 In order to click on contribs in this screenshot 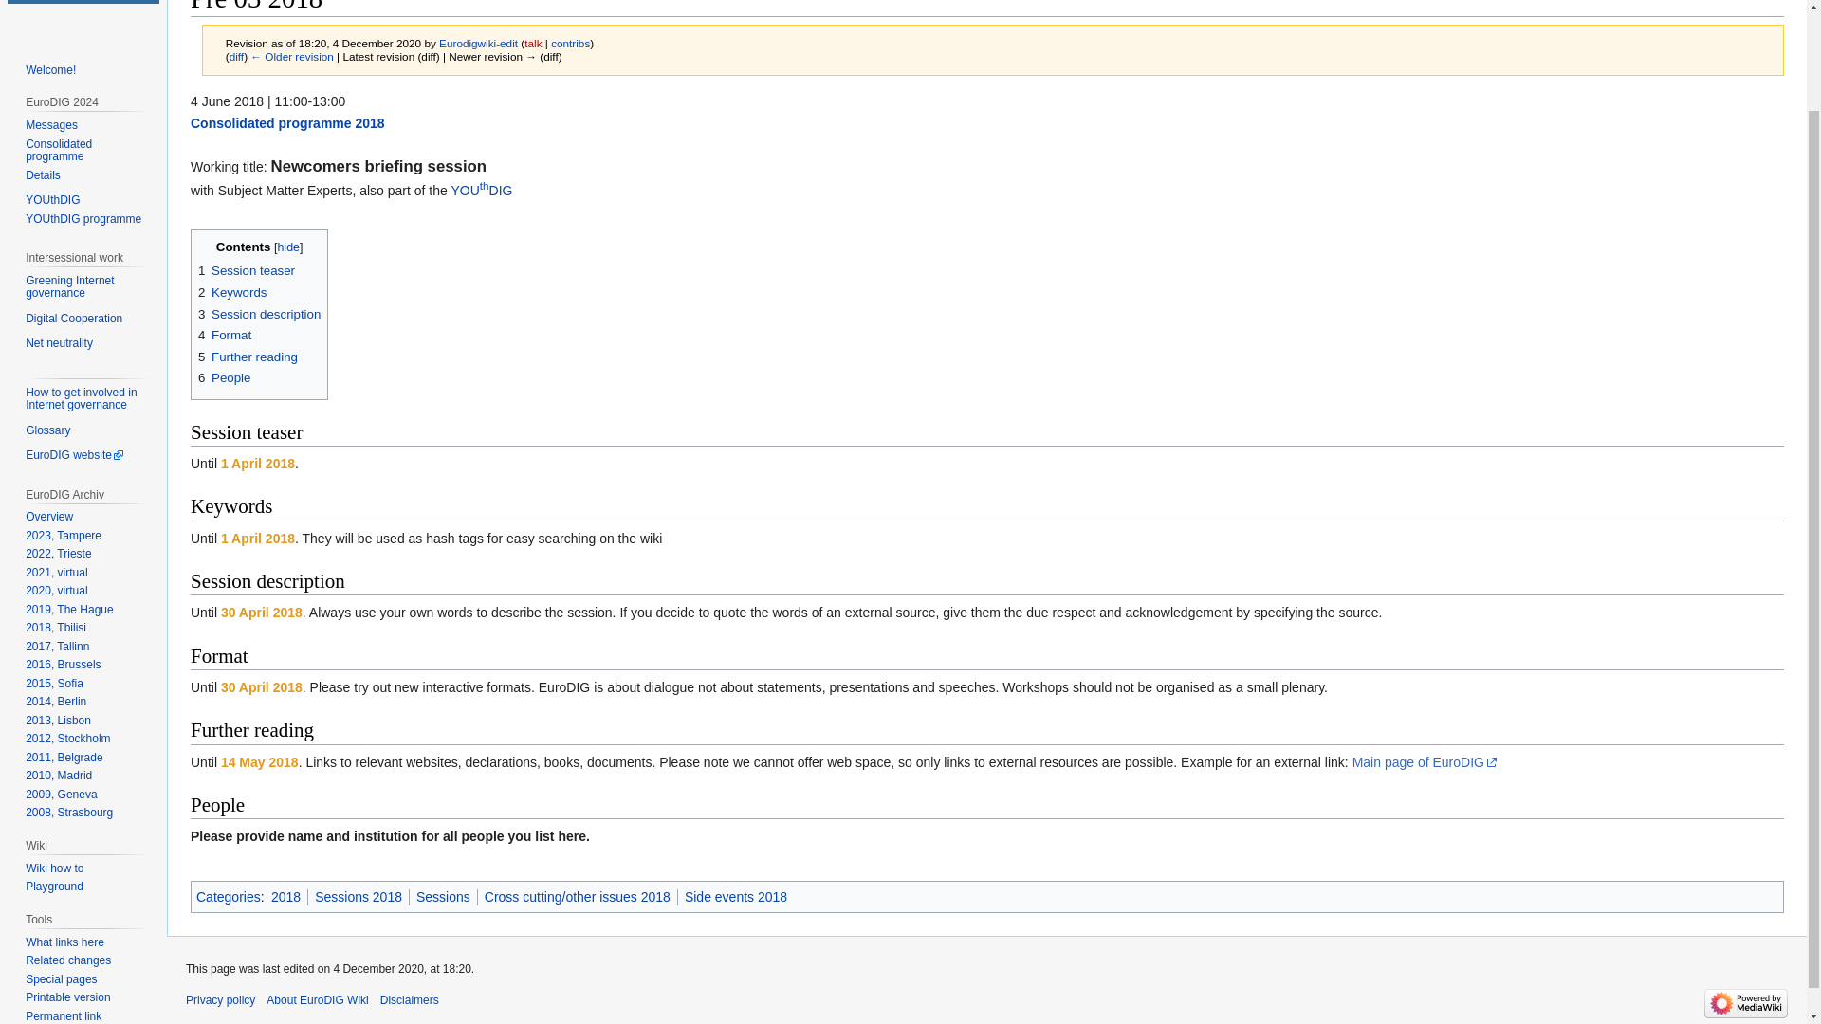, I will do `click(571, 42)`.